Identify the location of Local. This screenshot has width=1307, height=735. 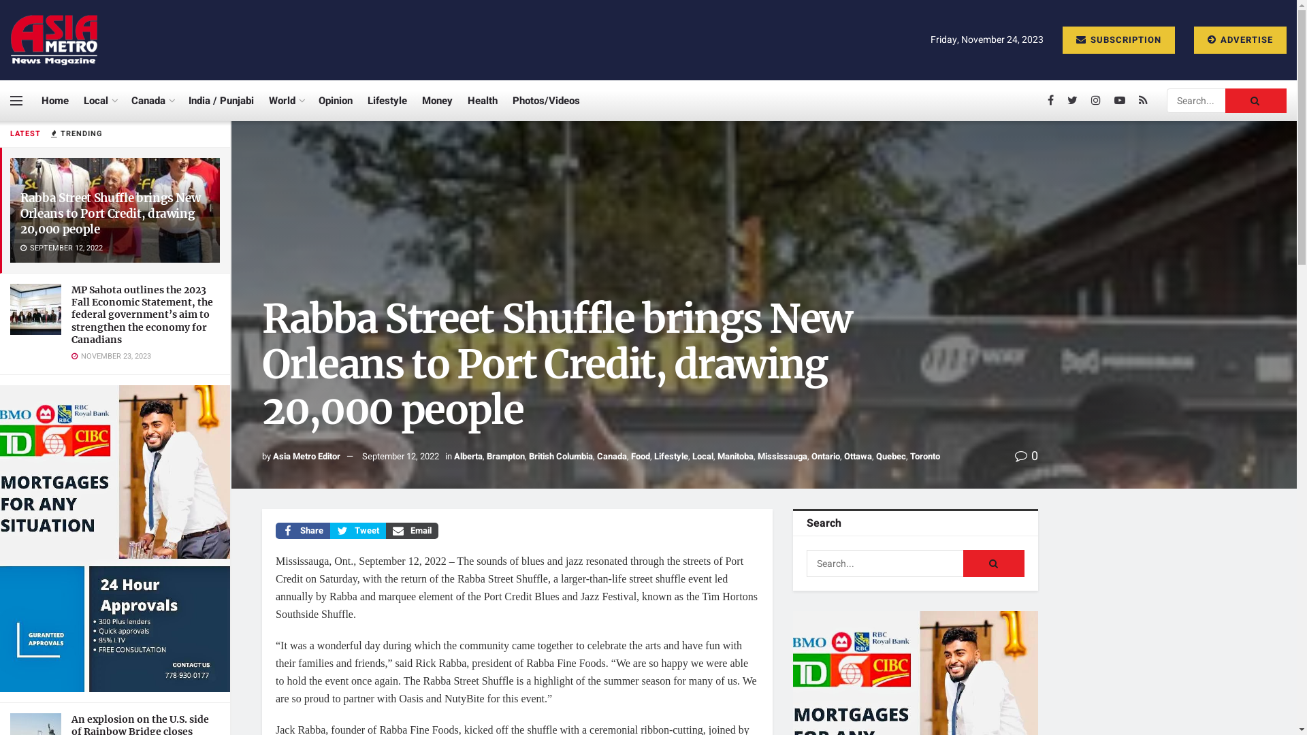
(703, 456).